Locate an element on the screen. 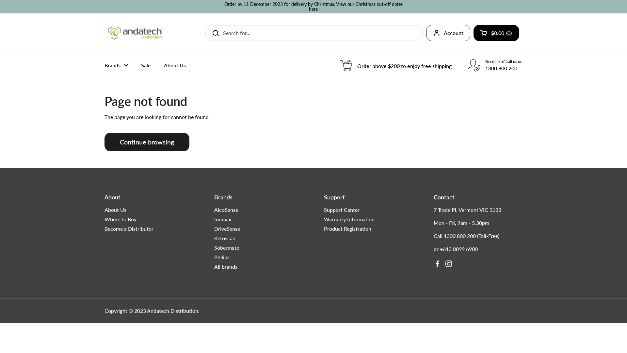  About Us is located at coordinates (175, 65).